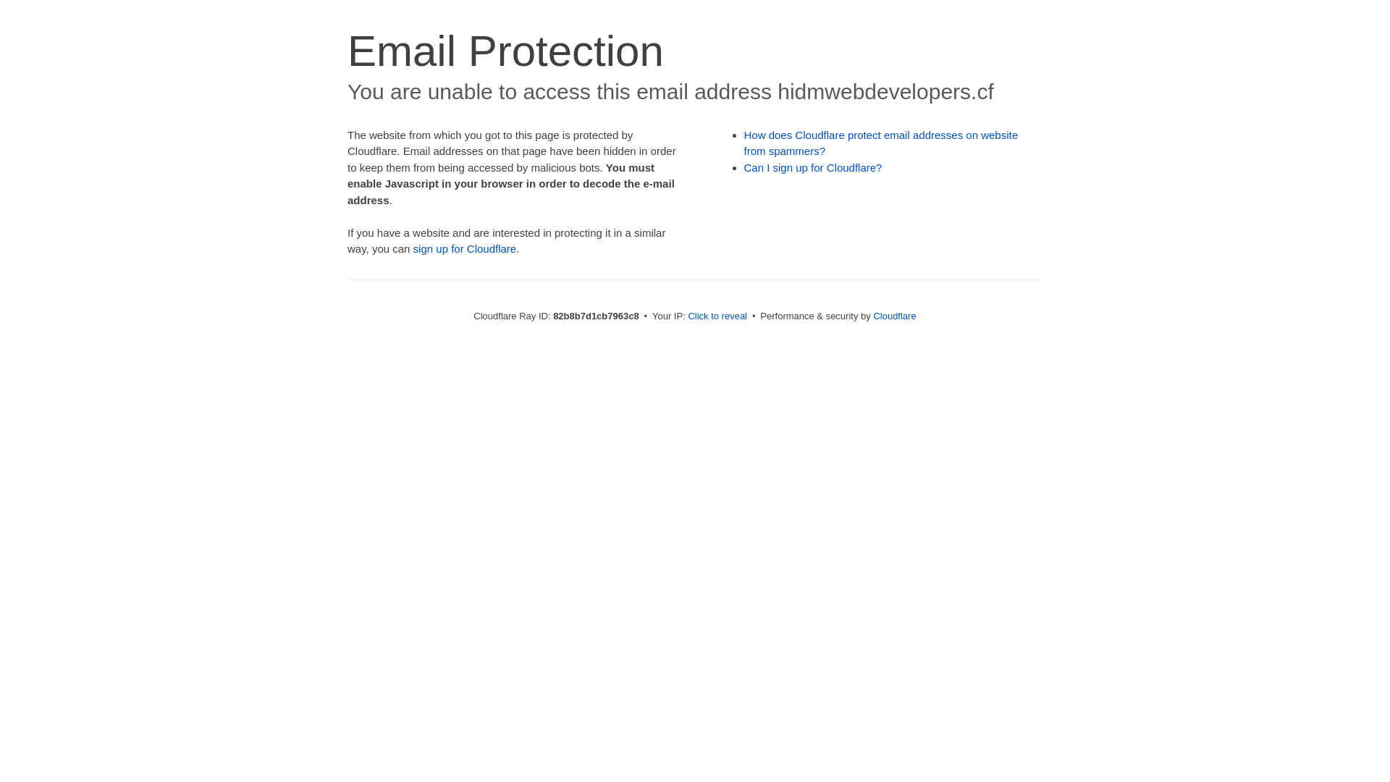  Describe the element at coordinates (717, 316) in the screenshot. I see `Click to reveal` at that location.